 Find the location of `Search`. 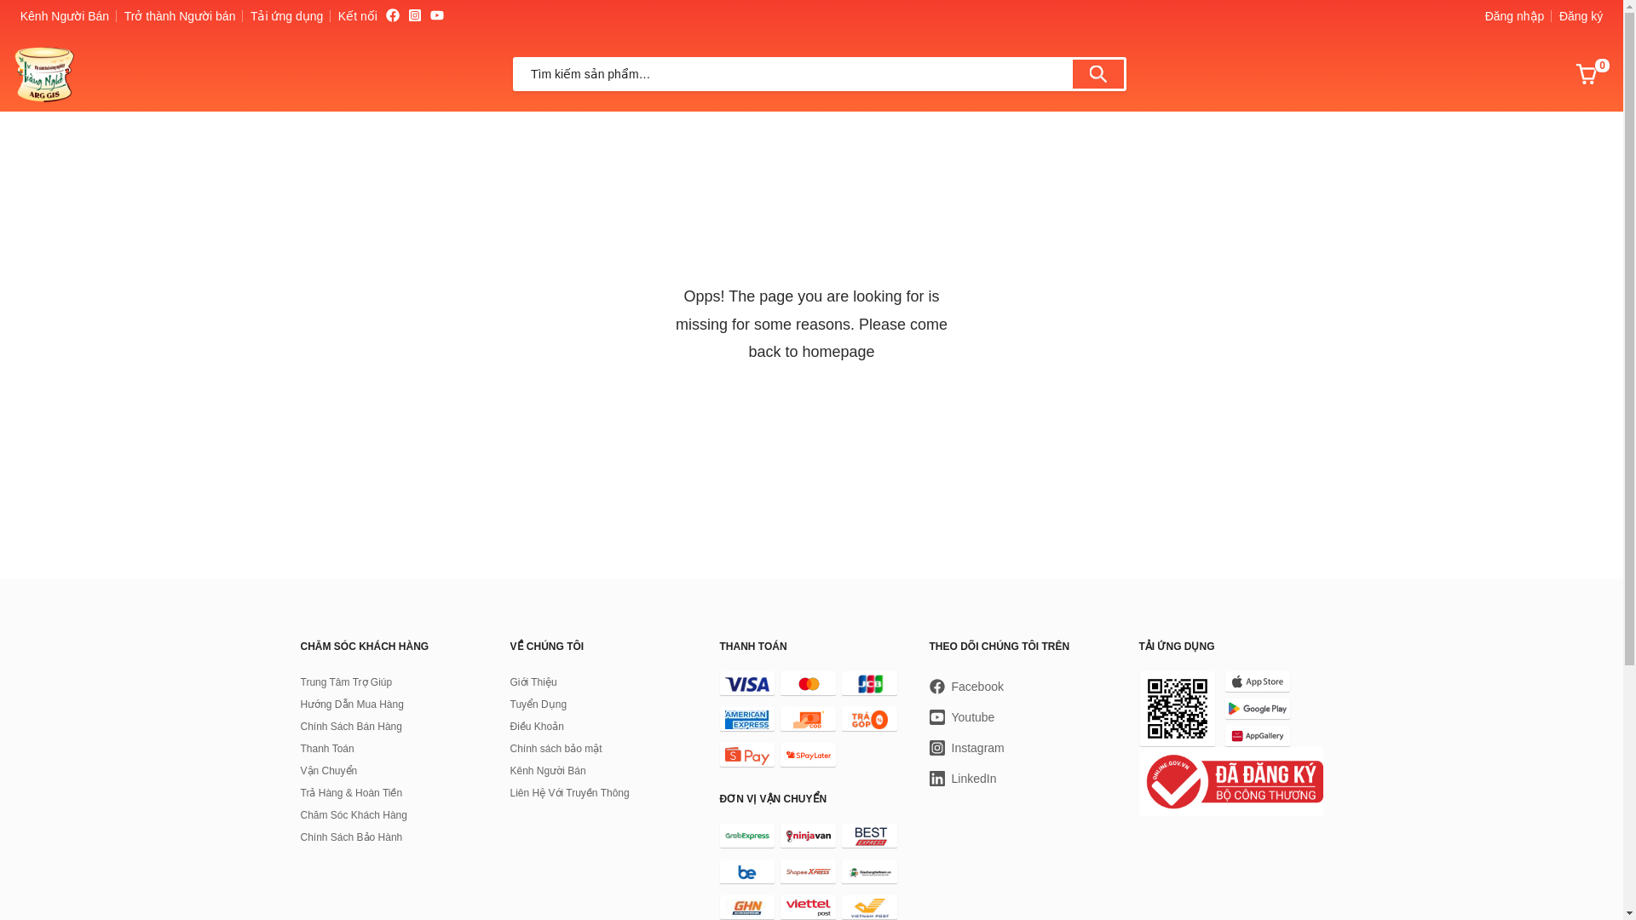

Search is located at coordinates (1104, 73).